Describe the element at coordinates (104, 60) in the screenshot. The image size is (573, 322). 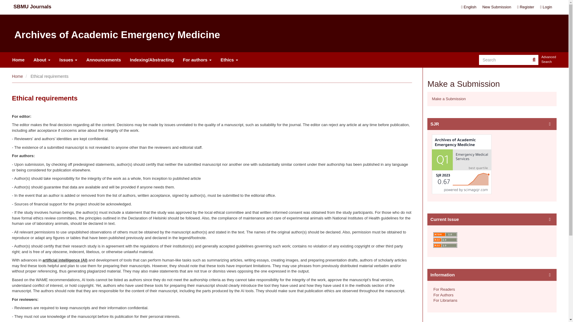
I see `Announcements` at that location.